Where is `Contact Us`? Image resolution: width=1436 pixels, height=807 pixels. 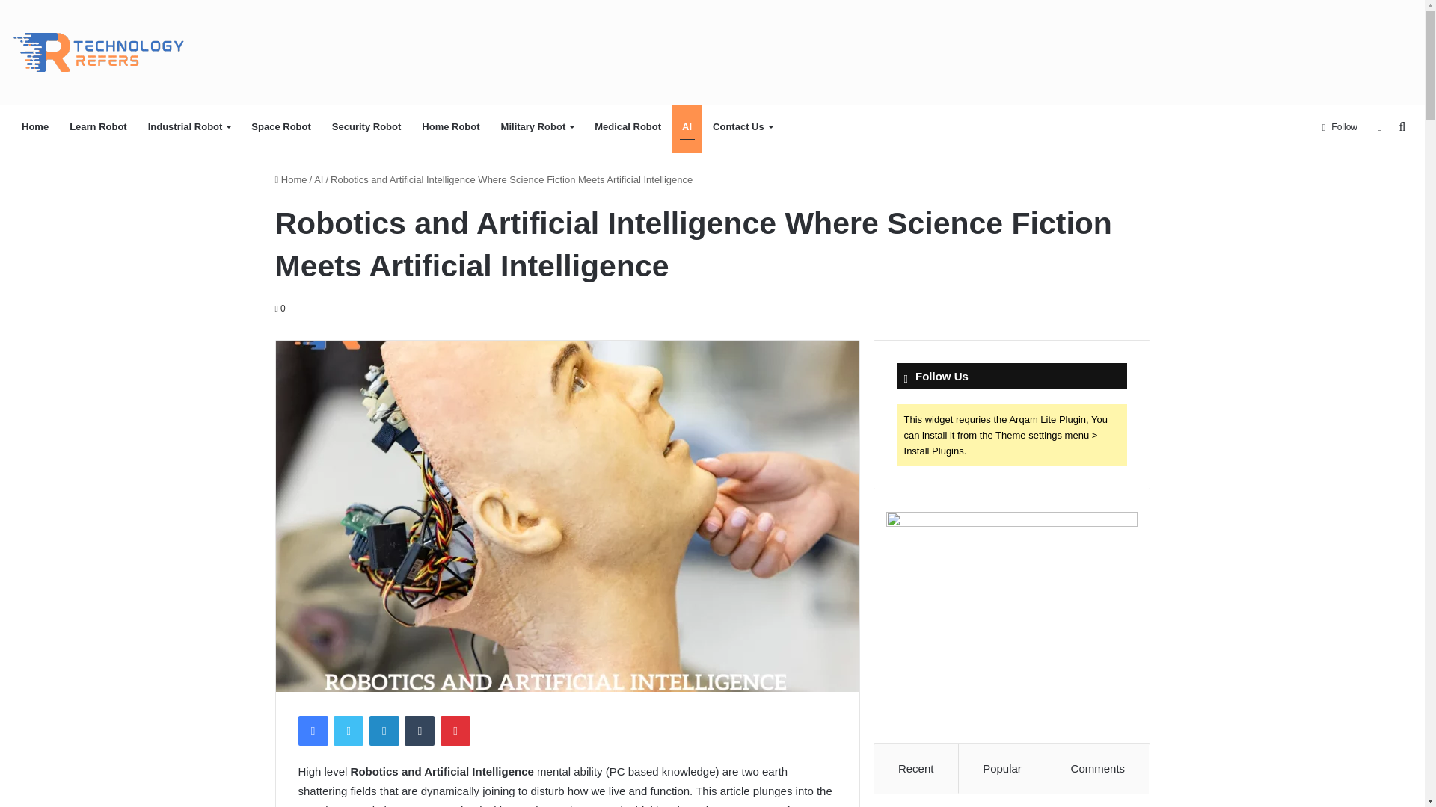 Contact Us is located at coordinates (742, 127).